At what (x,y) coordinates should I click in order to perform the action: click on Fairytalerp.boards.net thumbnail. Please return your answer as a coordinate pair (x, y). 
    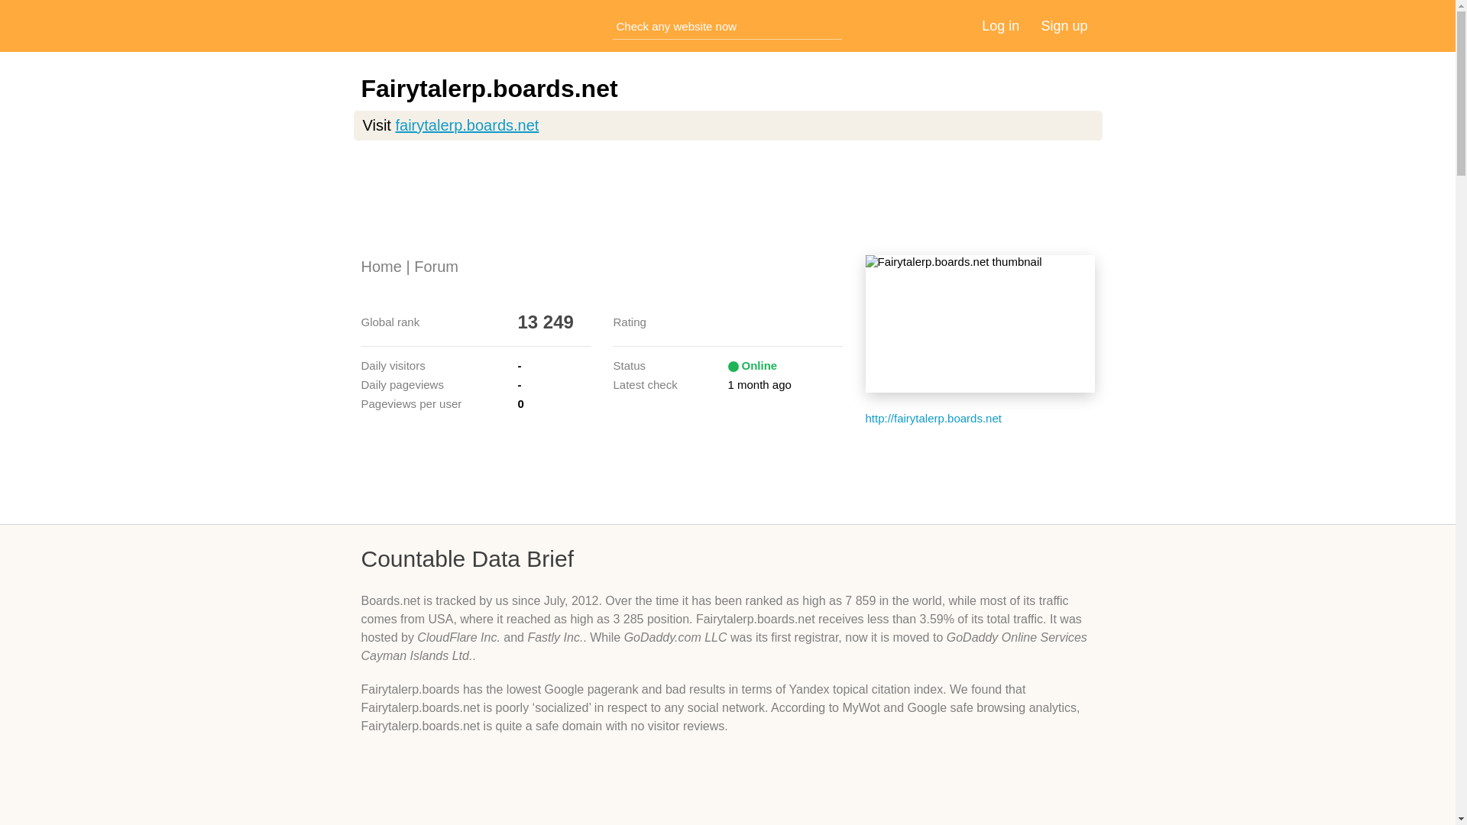
    Looking at the image, I should click on (980, 324).